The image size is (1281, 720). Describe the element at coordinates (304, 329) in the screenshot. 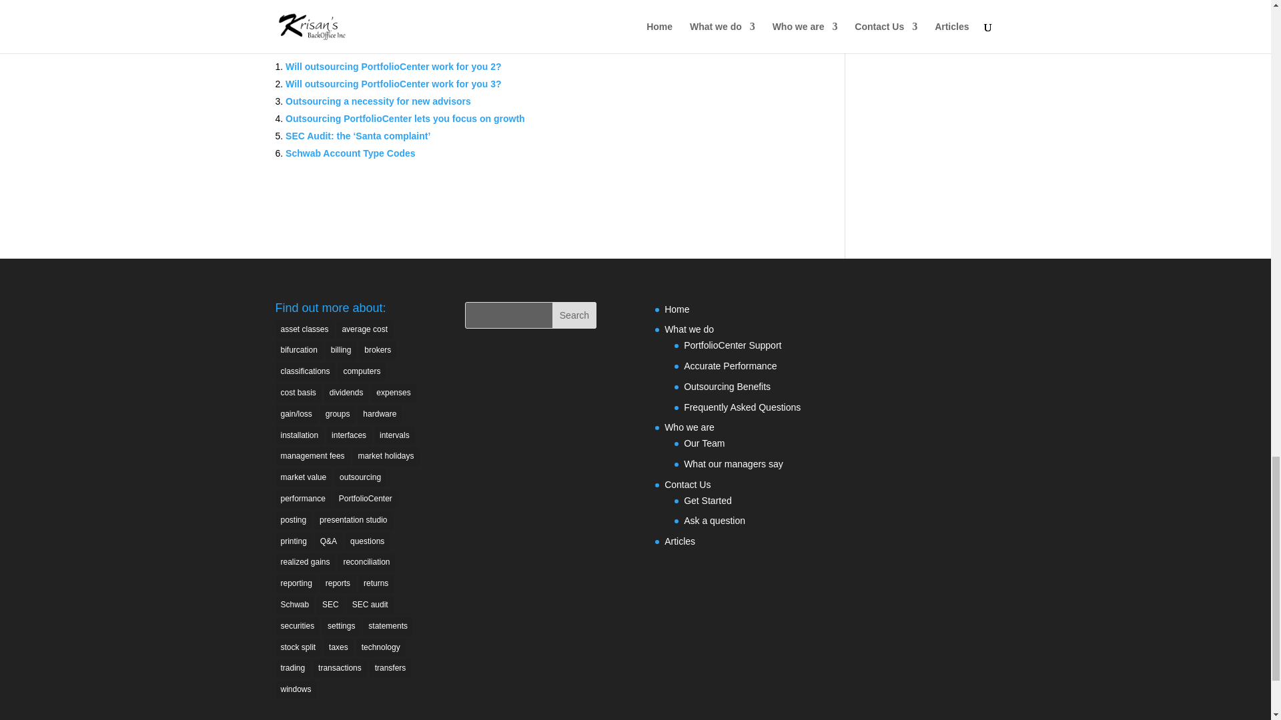

I see `asset classes` at that location.